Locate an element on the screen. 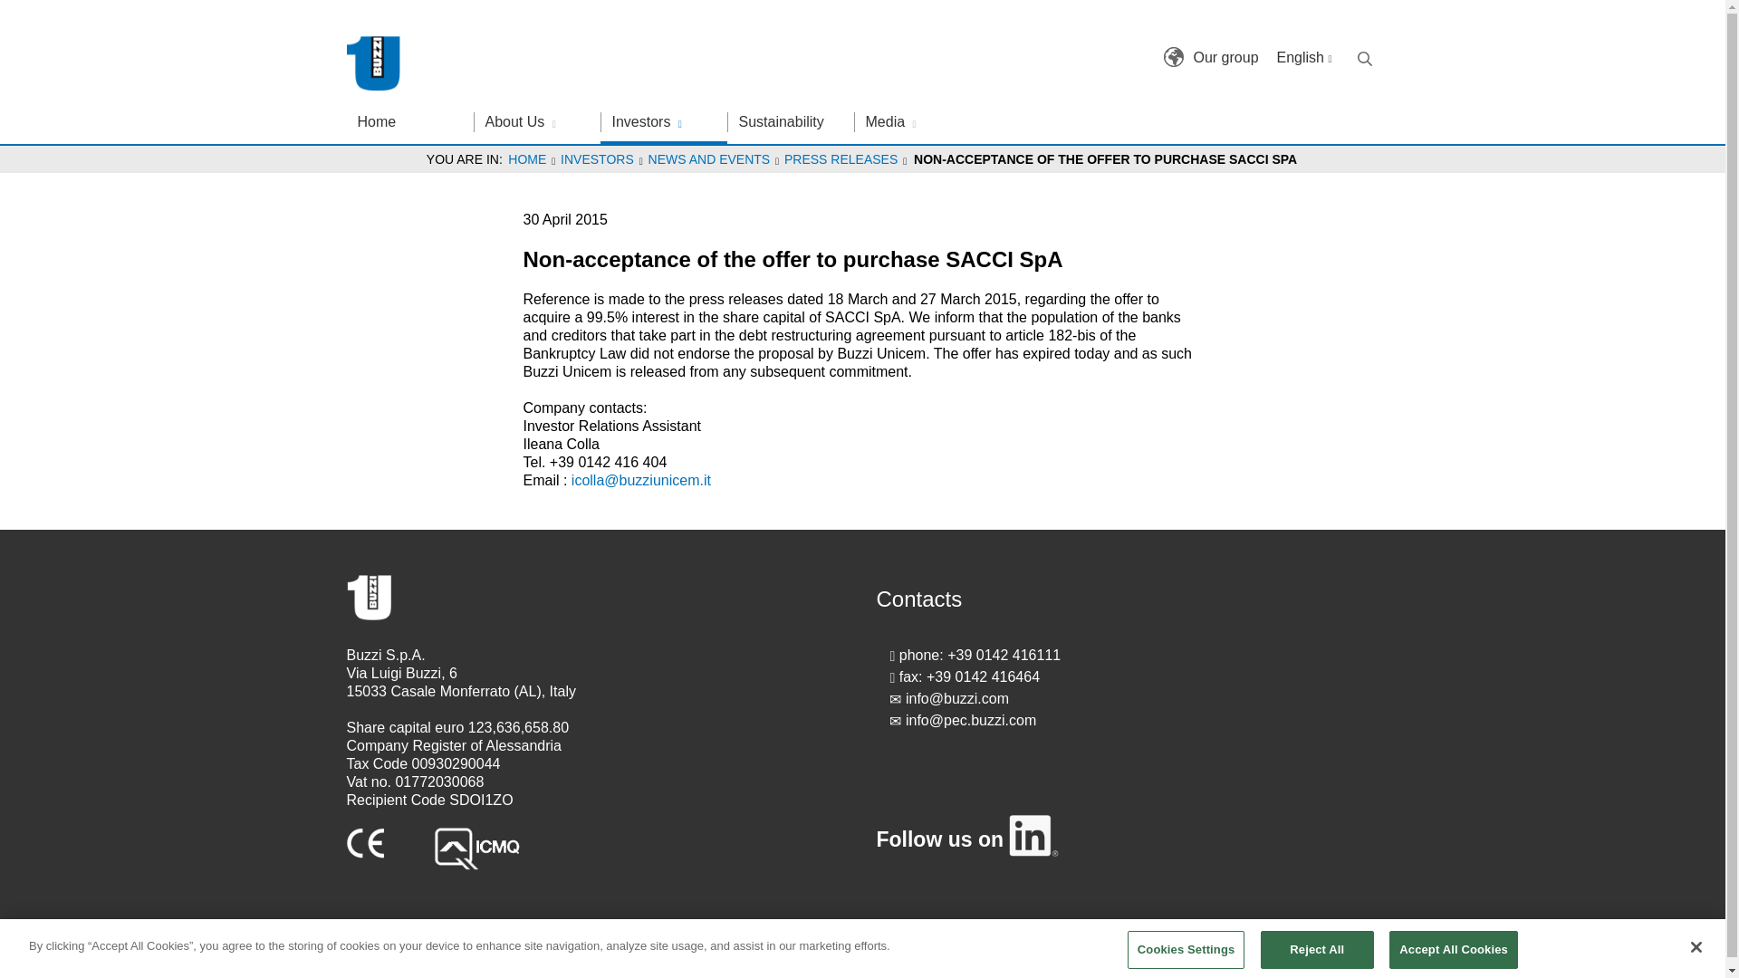 The image size is (1739, 978). keywords is located at coordinates (1364, 58).